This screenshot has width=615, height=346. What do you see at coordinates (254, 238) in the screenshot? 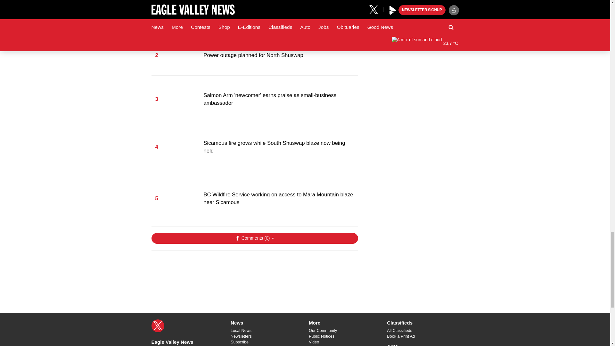
I see `Show Comments` at bounding box center [254, 238].